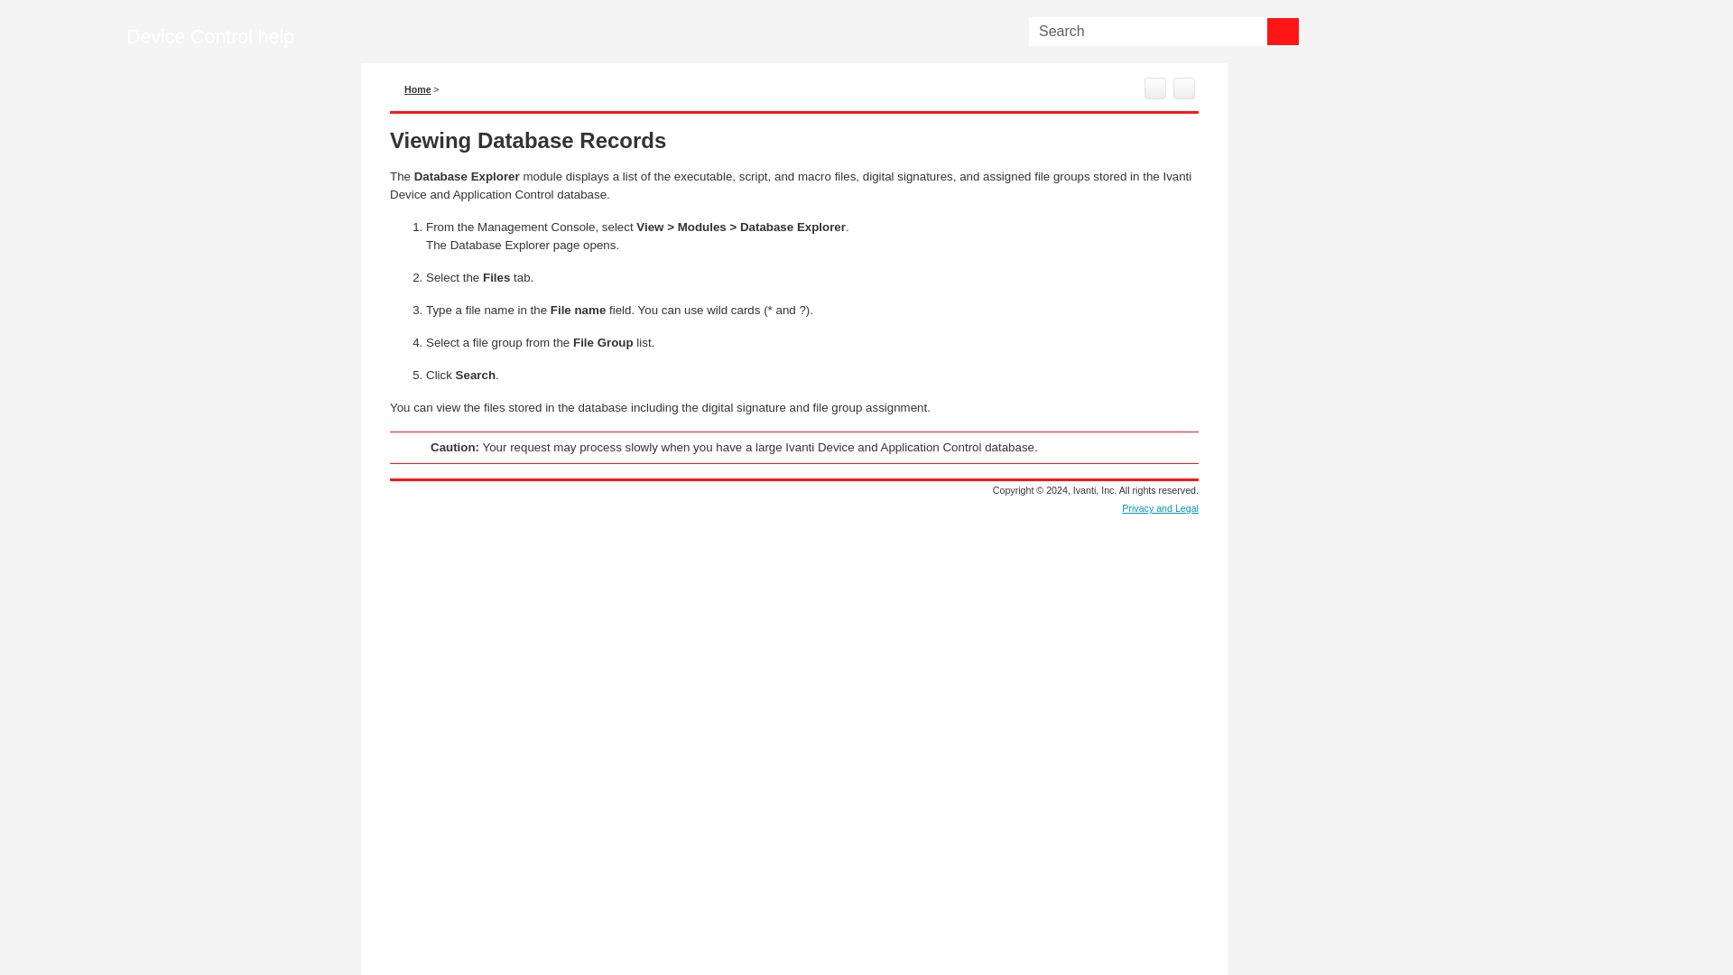  I want to click on Home, so click(412, 88).